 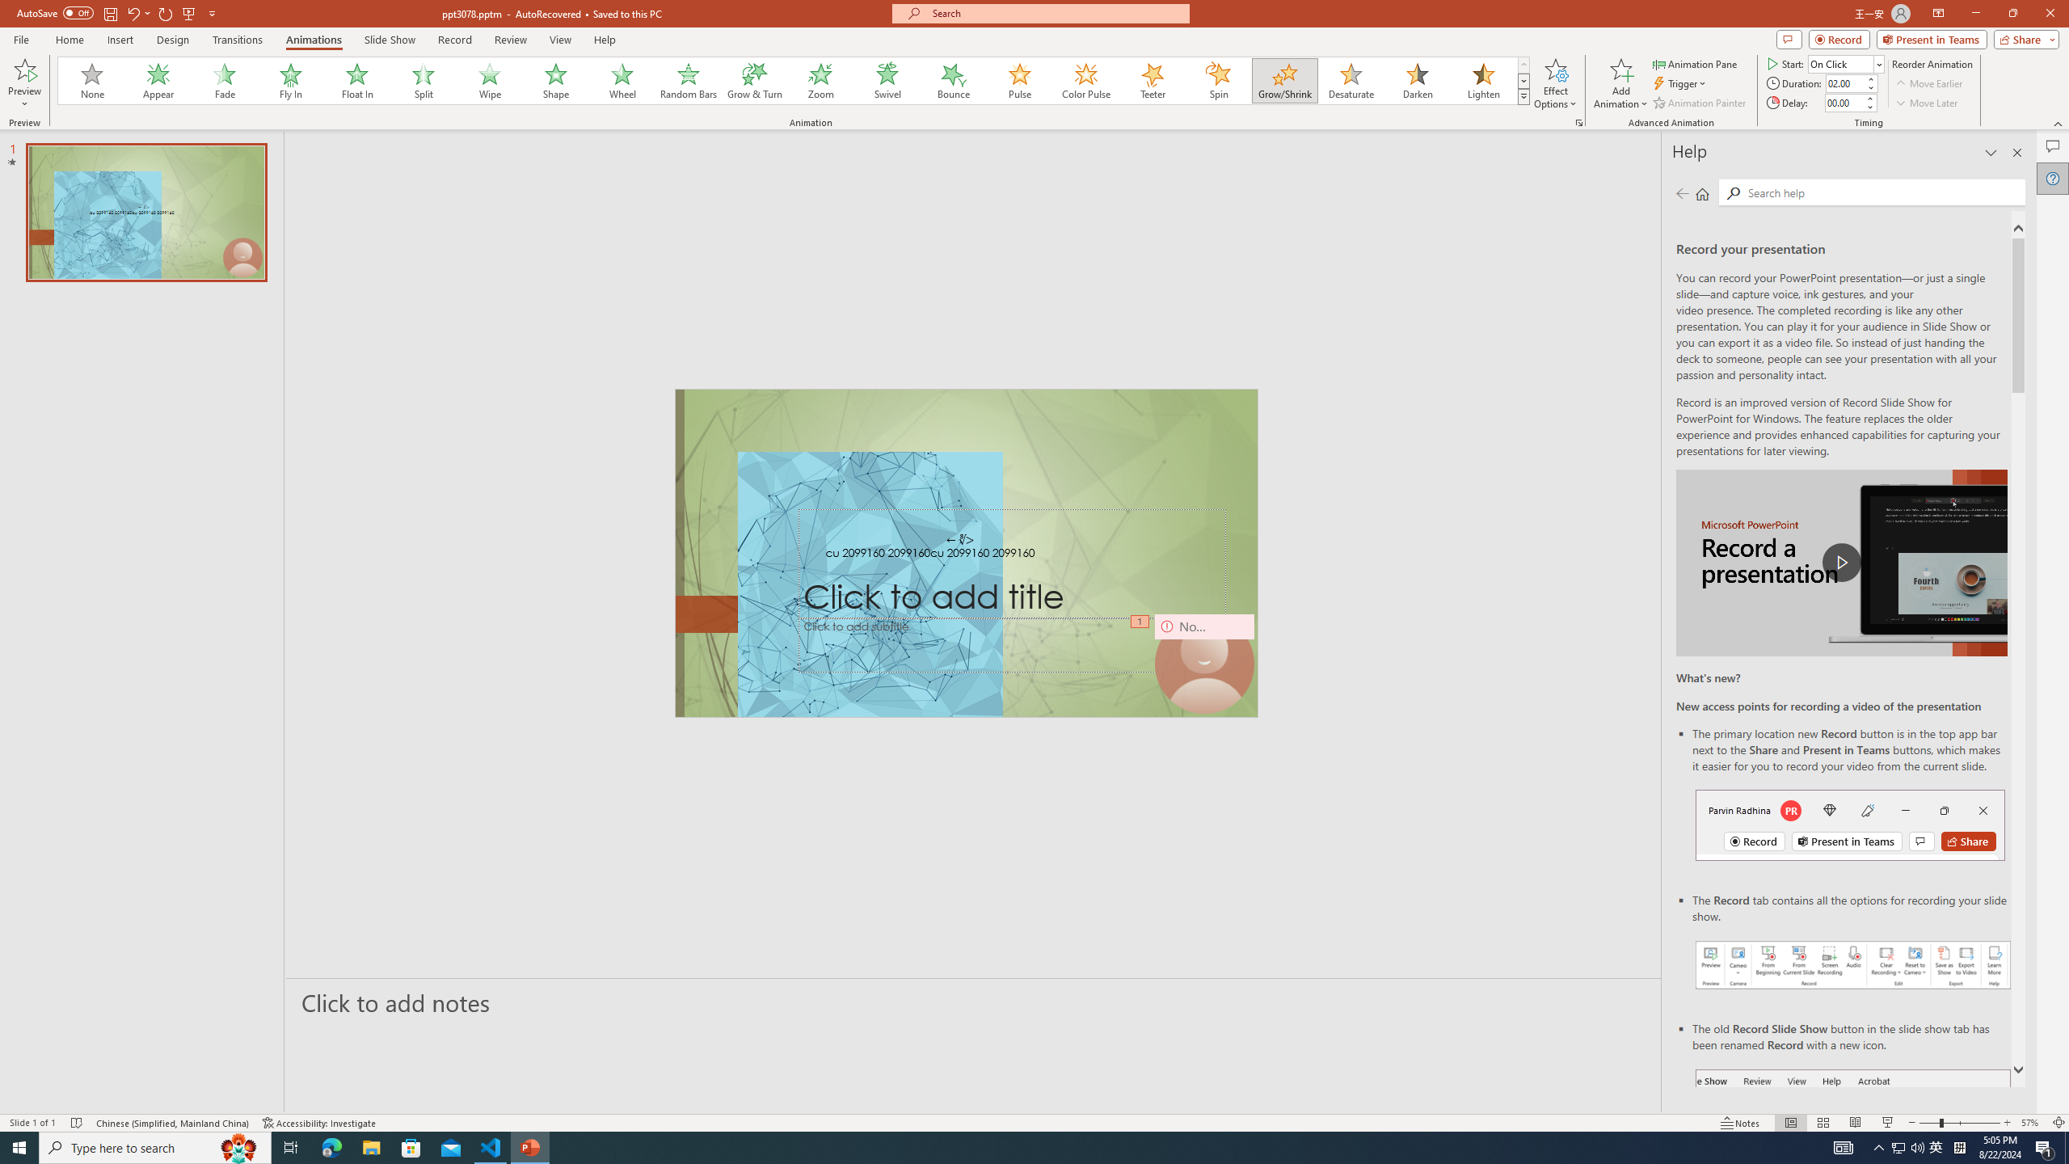 What do you see at coordinates (887, 81) in the screenshot?
I see `Swivel` at bounding box center [887, 81].